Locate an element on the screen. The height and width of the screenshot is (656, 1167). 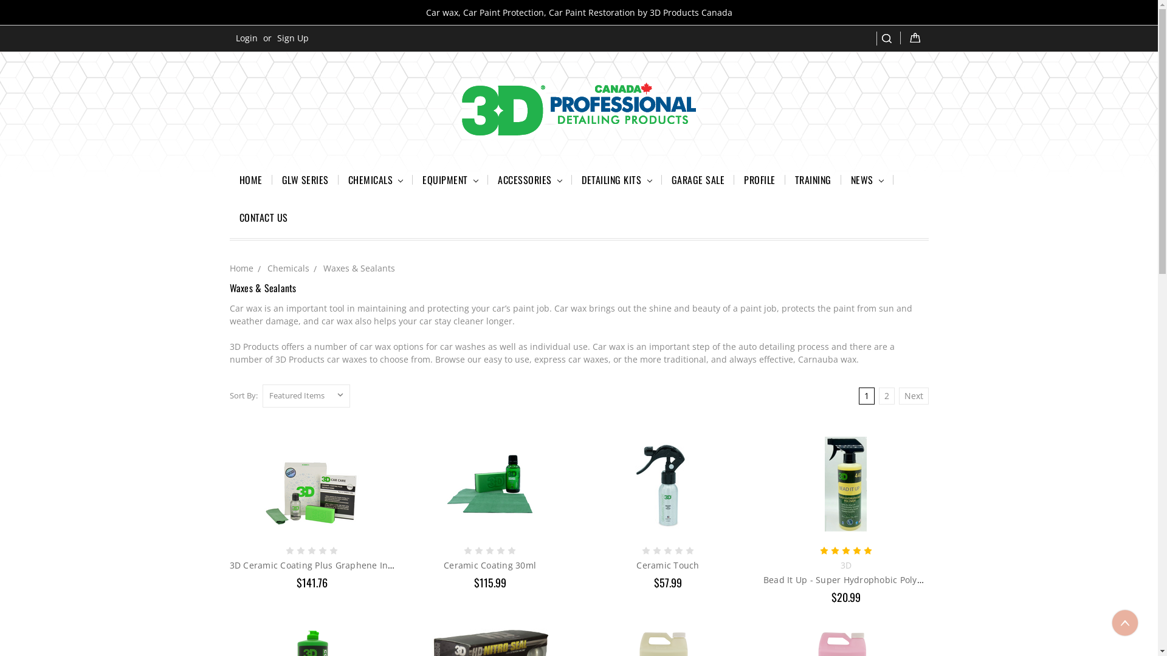
Bead It Up - Super Hydrophobic Polymer Sealant is located at coordinates (846, 484).